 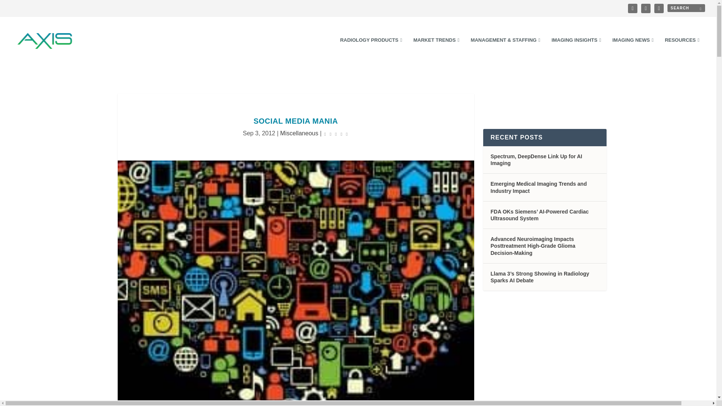 What do you see at coordinates (299, 133) in the screenshot?
I see `Miscellaneous` at bounding box center [299, 133].